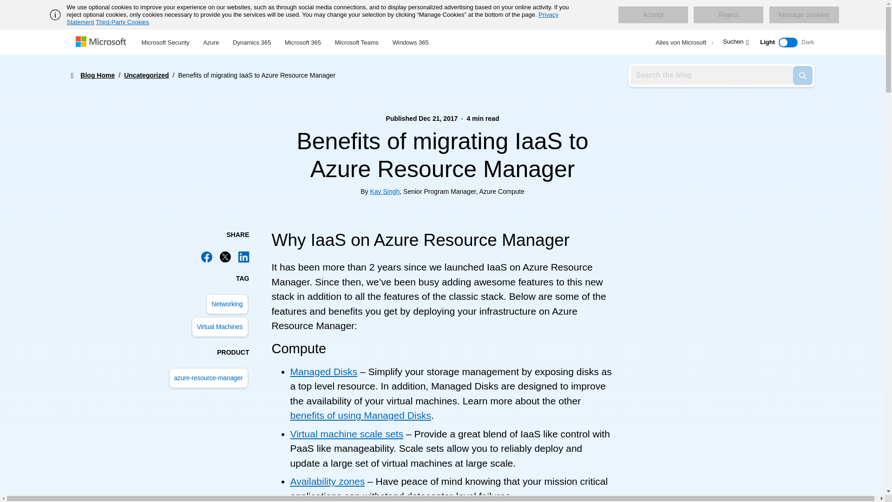 This screenshot has width=892, height=502. Describe the element at coordinates (312, 18) in the screenshot. I see `Privacy Statement` at that location.